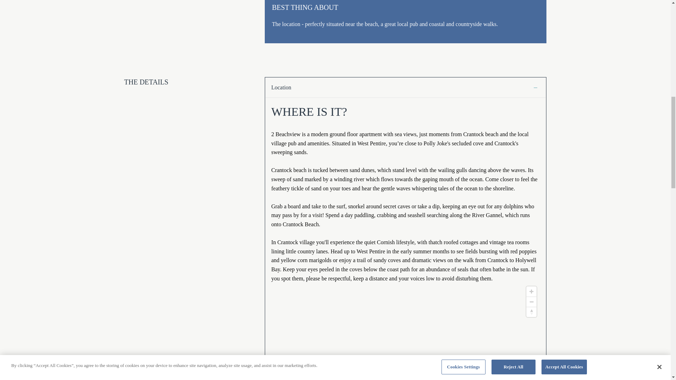  What do you see at coordinates (532, 312) in the screenshot?
I see `Reset bearing to north` at bounding box center [532, 312].